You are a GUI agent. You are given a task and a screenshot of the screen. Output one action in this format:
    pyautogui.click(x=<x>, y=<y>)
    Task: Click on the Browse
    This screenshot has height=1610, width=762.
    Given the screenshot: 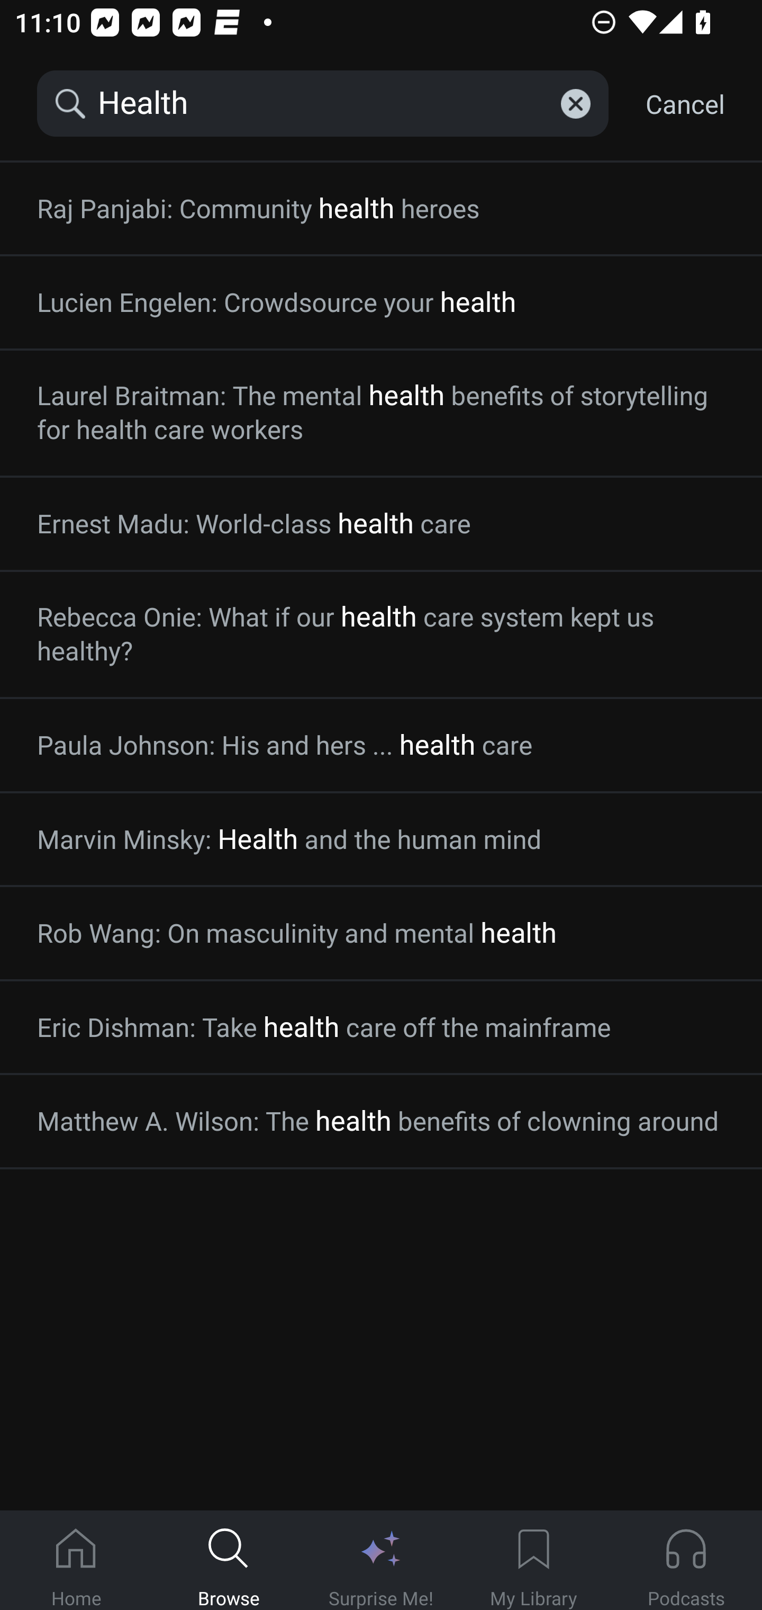 What is the action you would take?
    pyautogui.click(x=229, y=1561)
    